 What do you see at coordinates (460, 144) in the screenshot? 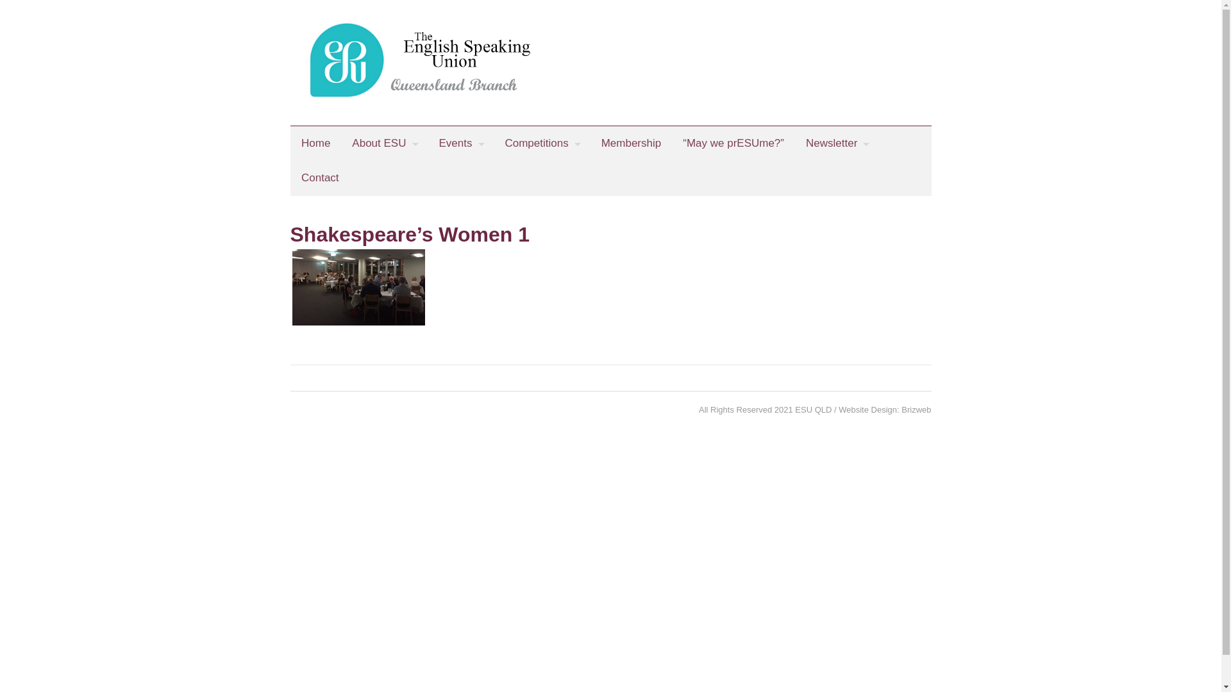
I see `Events` at bounding box center [460, 144].